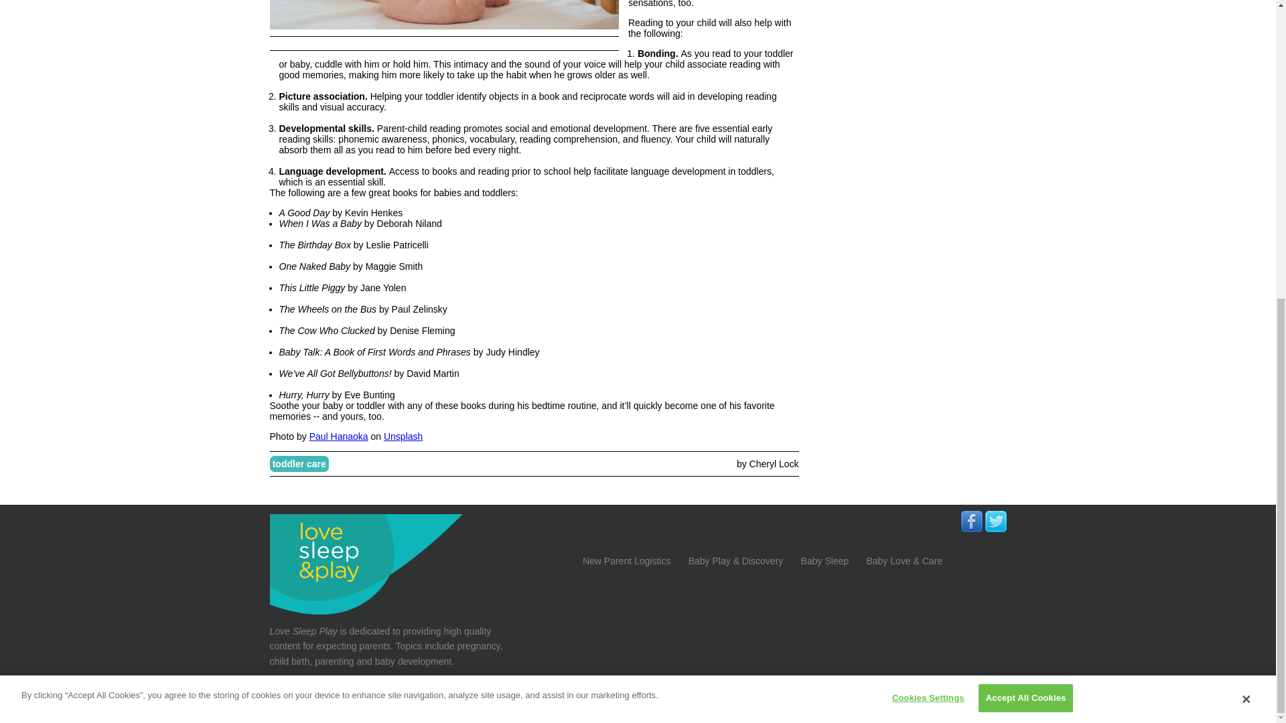 This screenshot has height=723, width=1286. I want to click on Accept All Cookies, so click(1026, 195).